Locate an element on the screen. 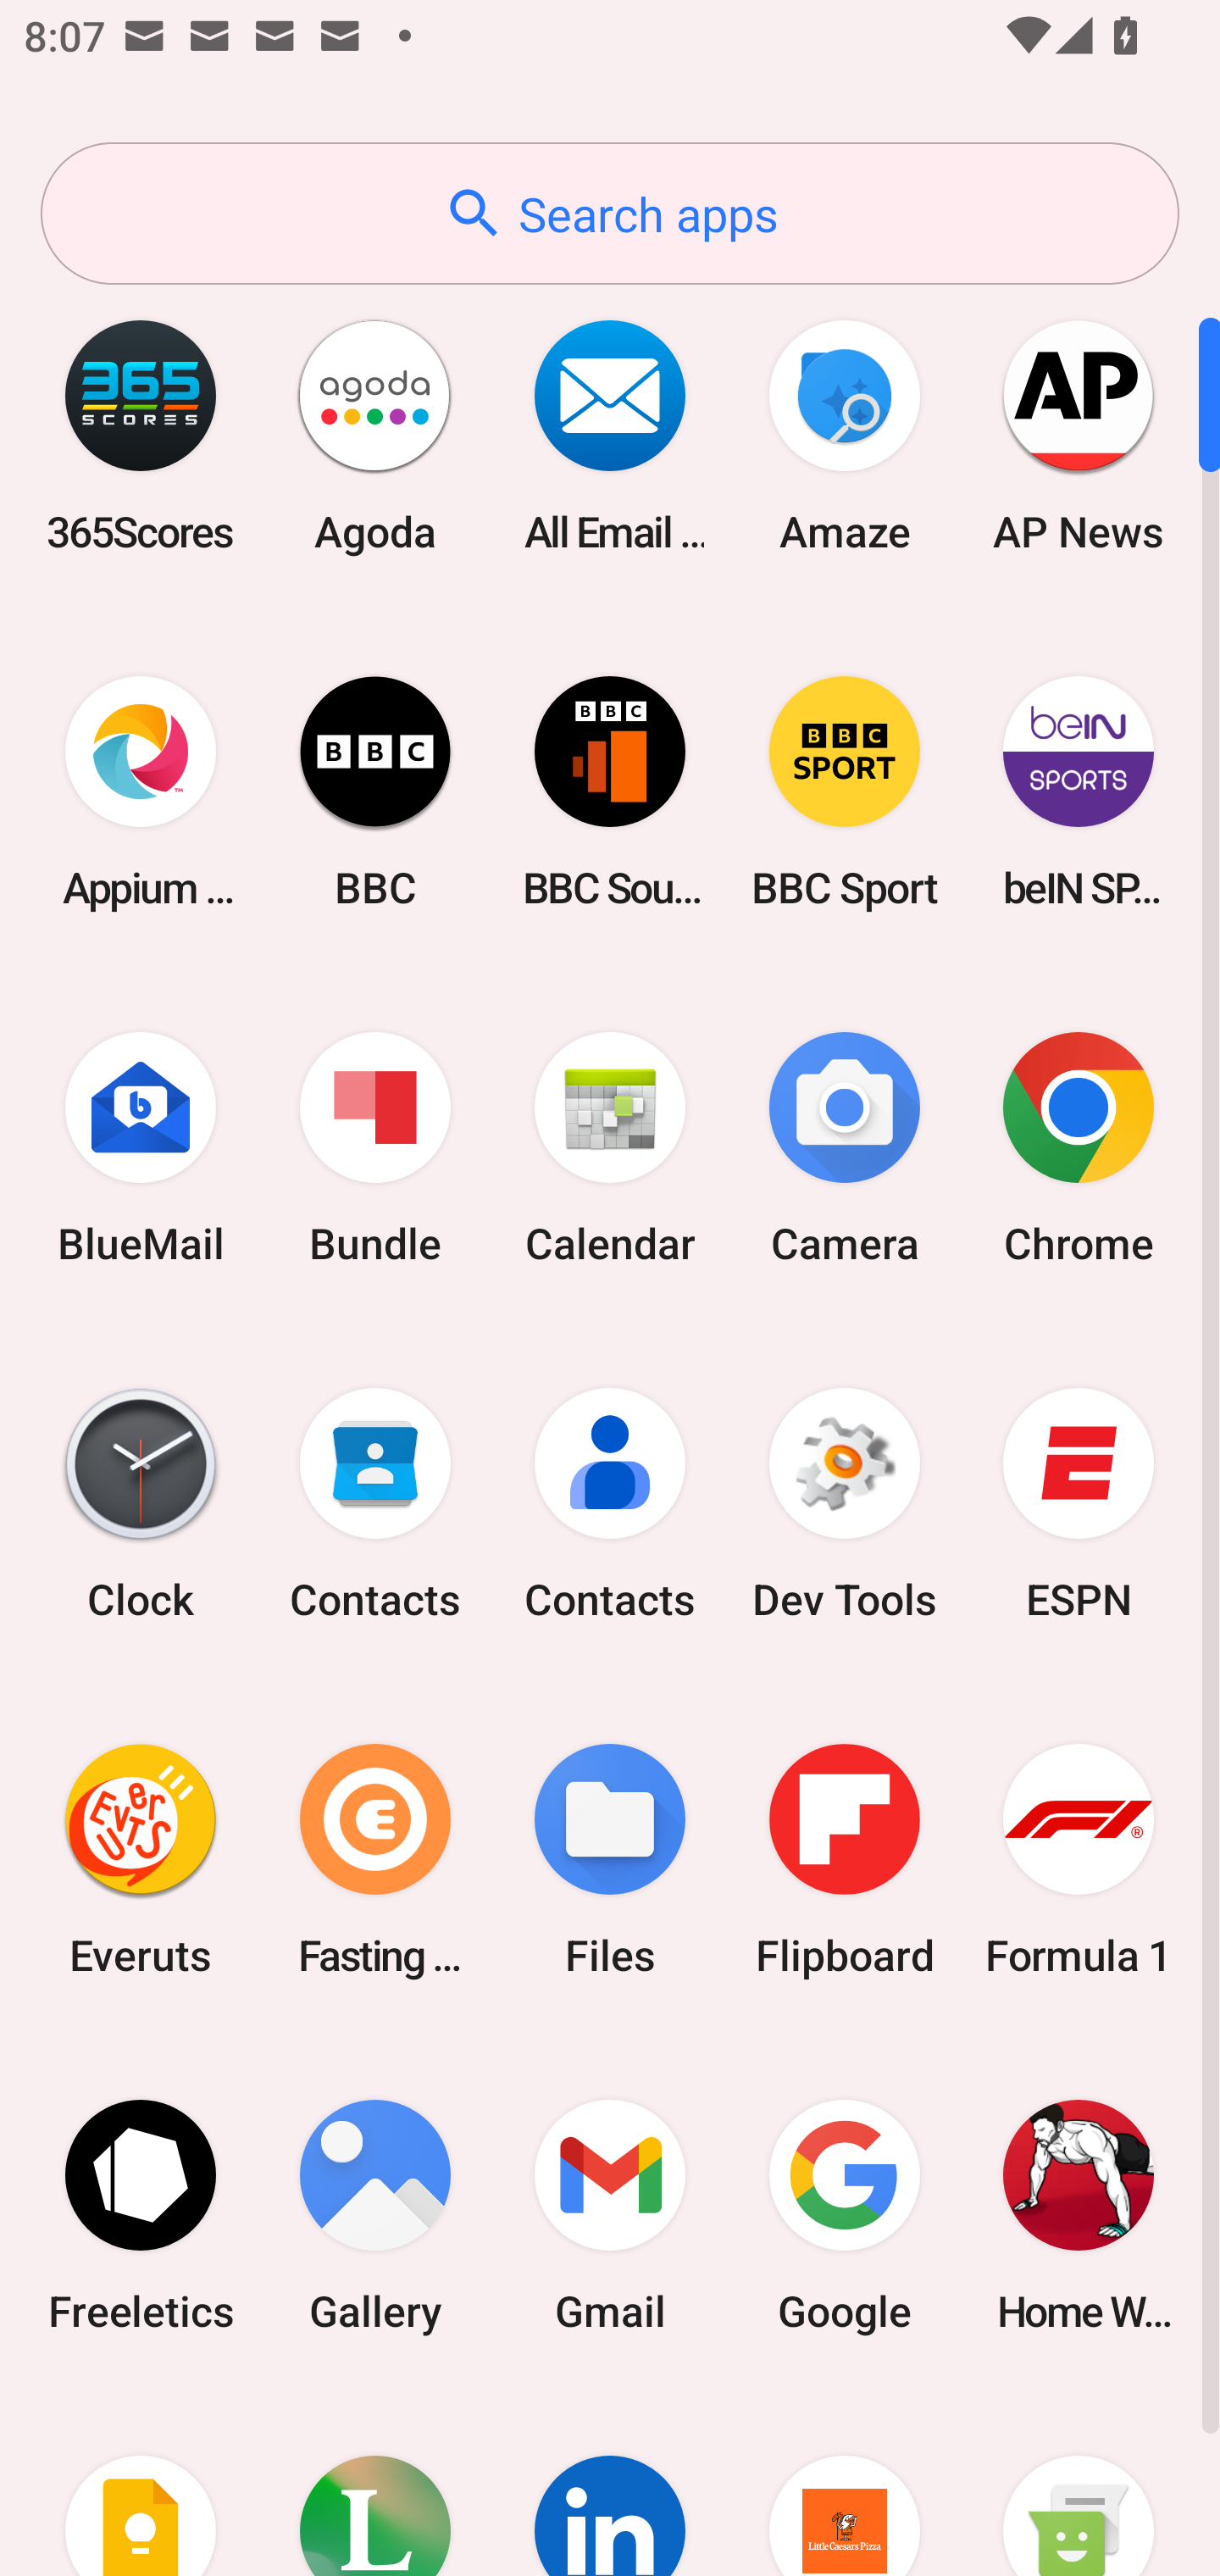  Keep Notes is located at coordinates (141, 2484).